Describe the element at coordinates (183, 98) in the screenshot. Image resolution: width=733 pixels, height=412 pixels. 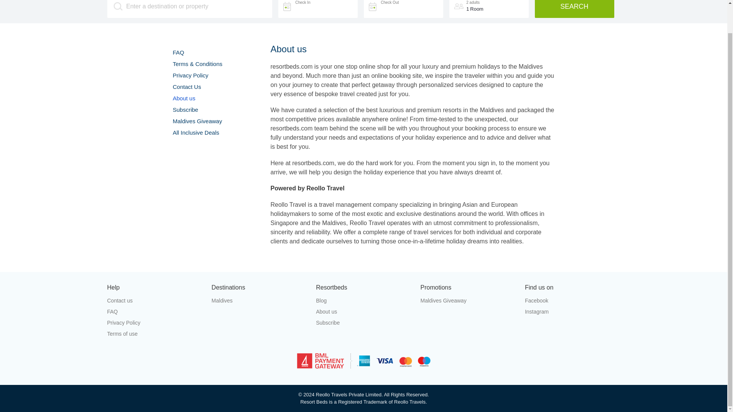
I see `About us` at that location.